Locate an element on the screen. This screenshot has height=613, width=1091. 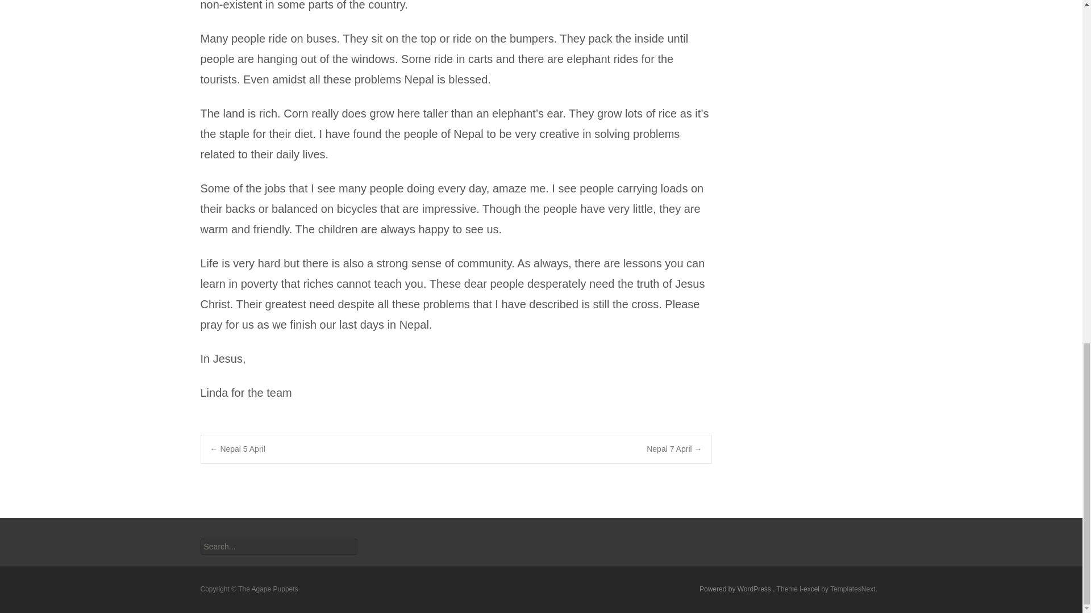
Semantic Personal Publishing Platform is located at coordinates (735, 589).